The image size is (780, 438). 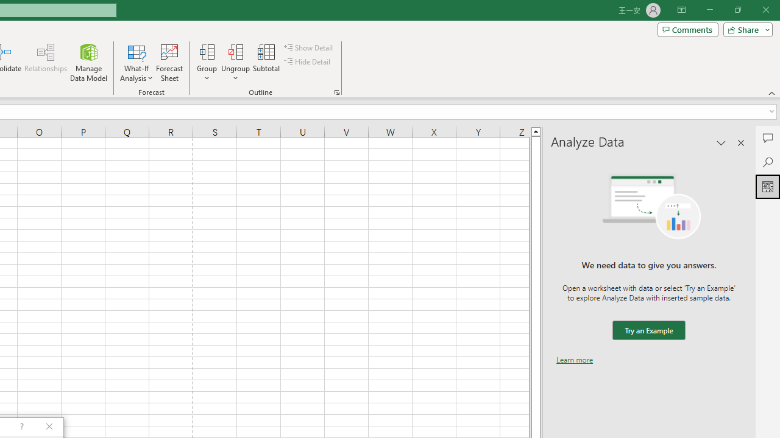 What do you see at coordinates (741, 142) in the screenshot?
I see `Close pane` at bounding box center [741, 142].